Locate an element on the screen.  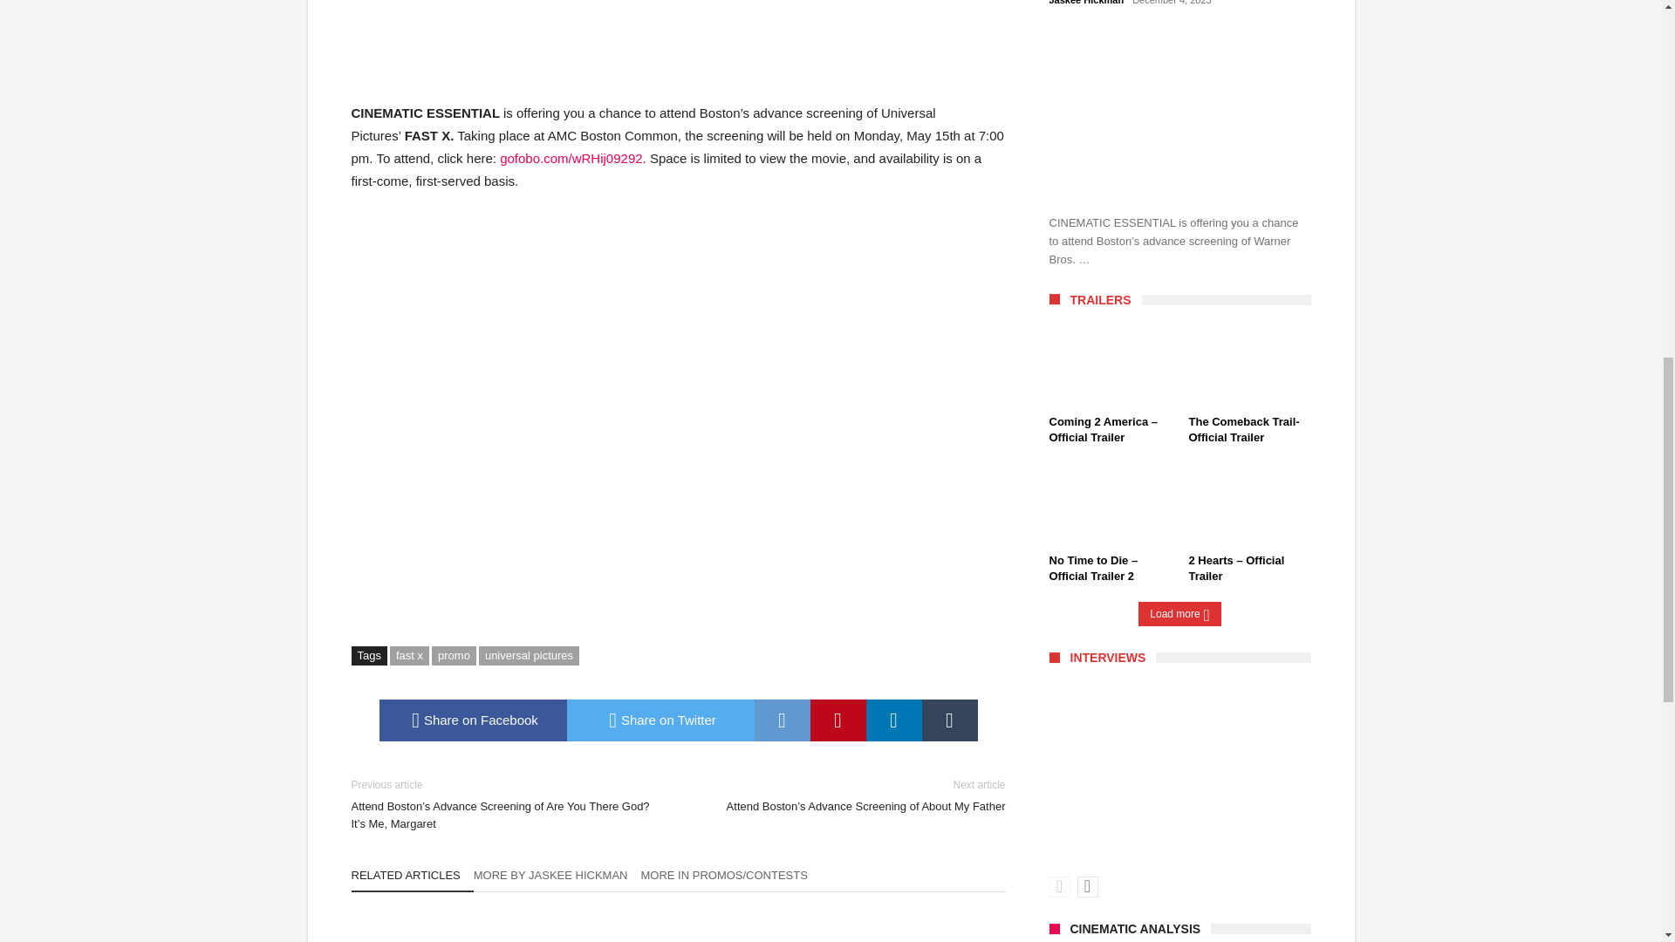
promo is located at coordinates (454, 655).